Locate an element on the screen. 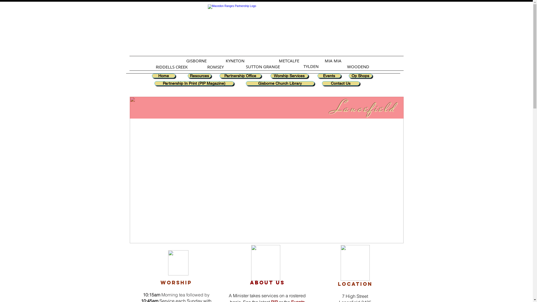  MIA MIA is located at coordinates (333, 61).